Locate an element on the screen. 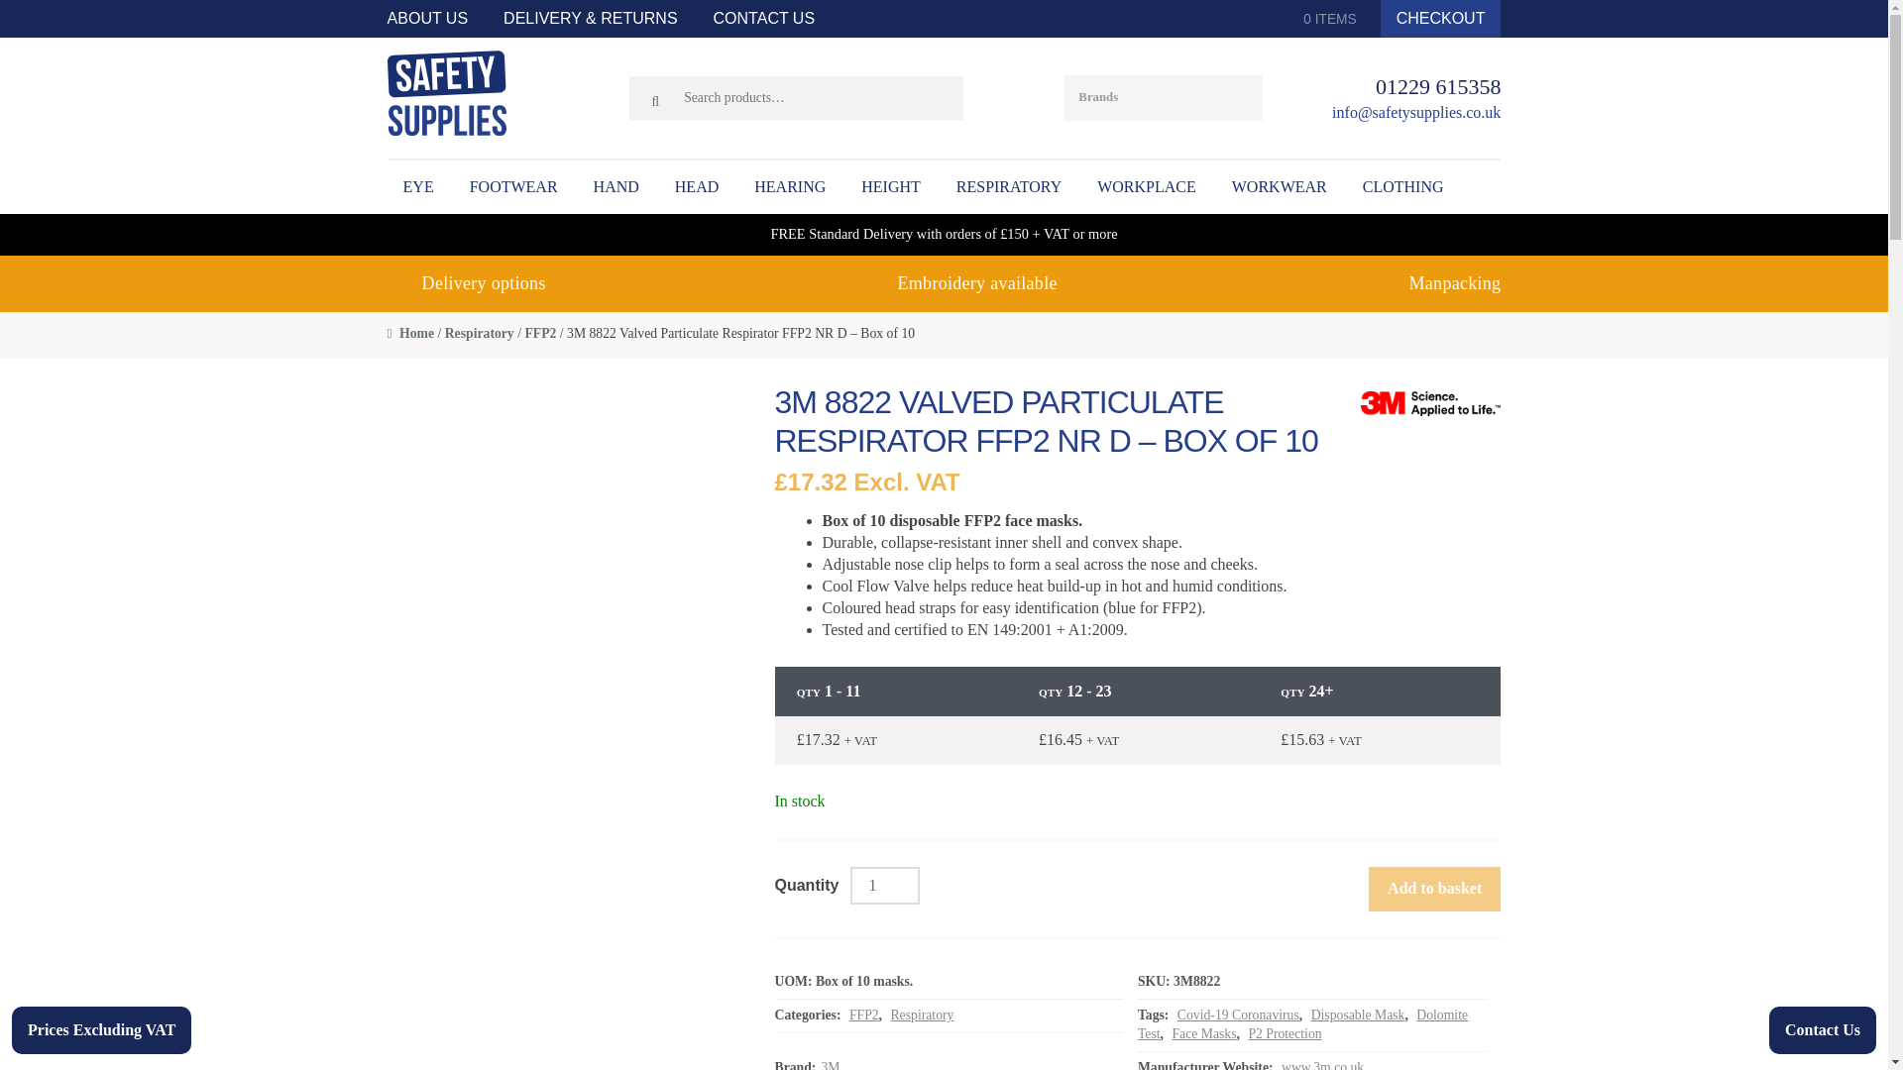 This screenshot has height=1070, width=1903. HEAD is located at coordinates (696, 187).